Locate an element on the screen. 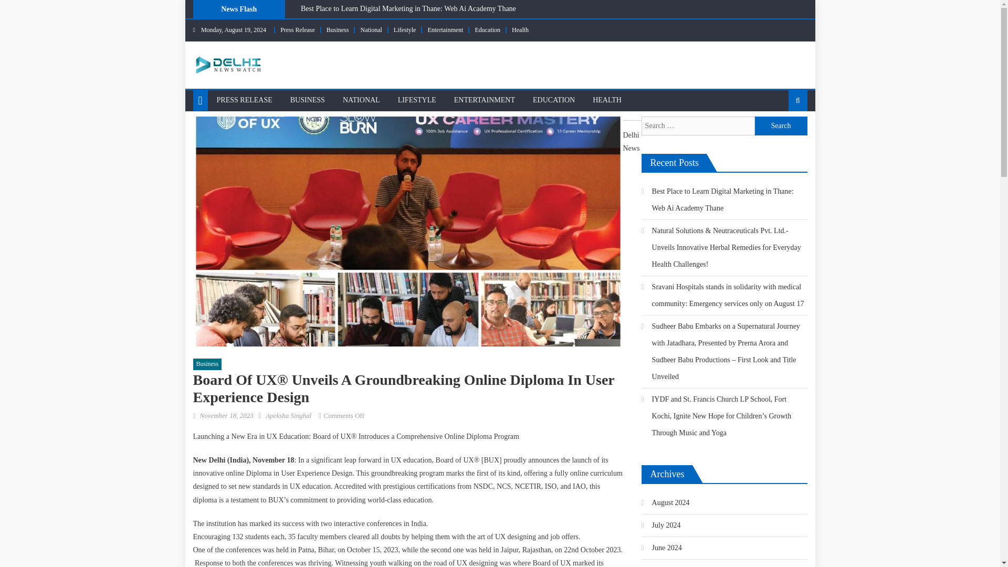 This screenshot has width=1008, height=567. November 18, 2023 is located at coordinates (226, 416).